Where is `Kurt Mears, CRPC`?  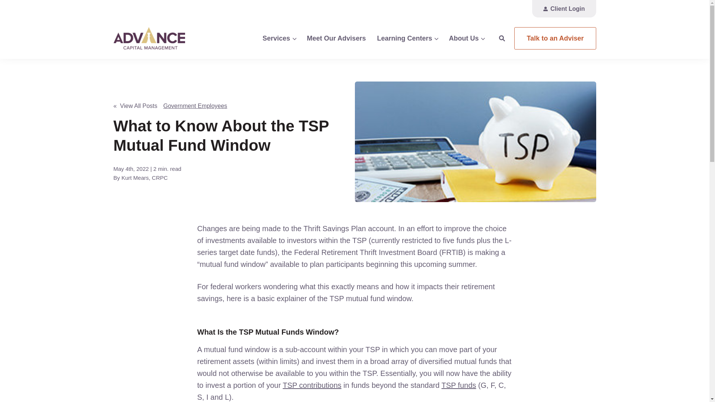
Kurt Mears, CRPC is located at coordinates (144, 178).